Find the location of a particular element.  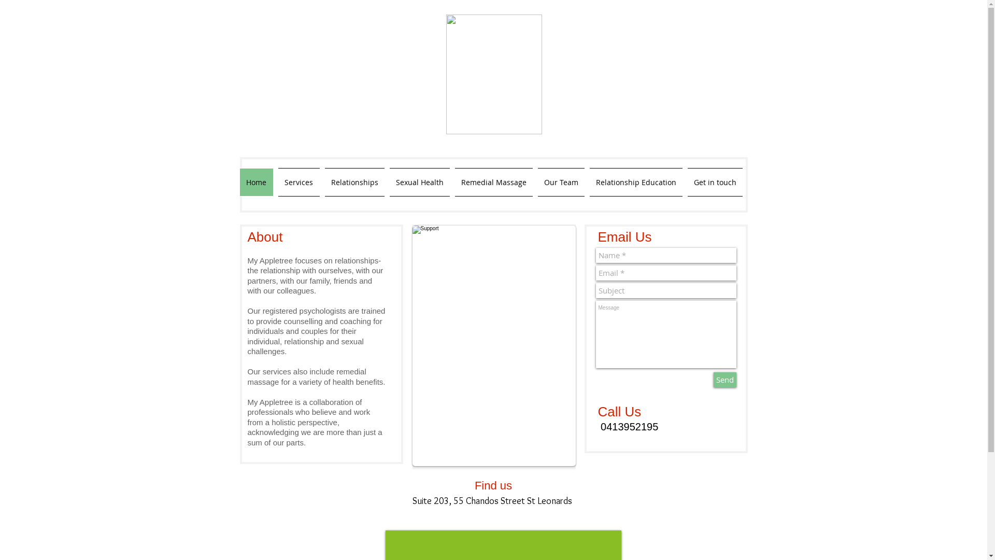

Our Team is located at coordinates (561, 183).